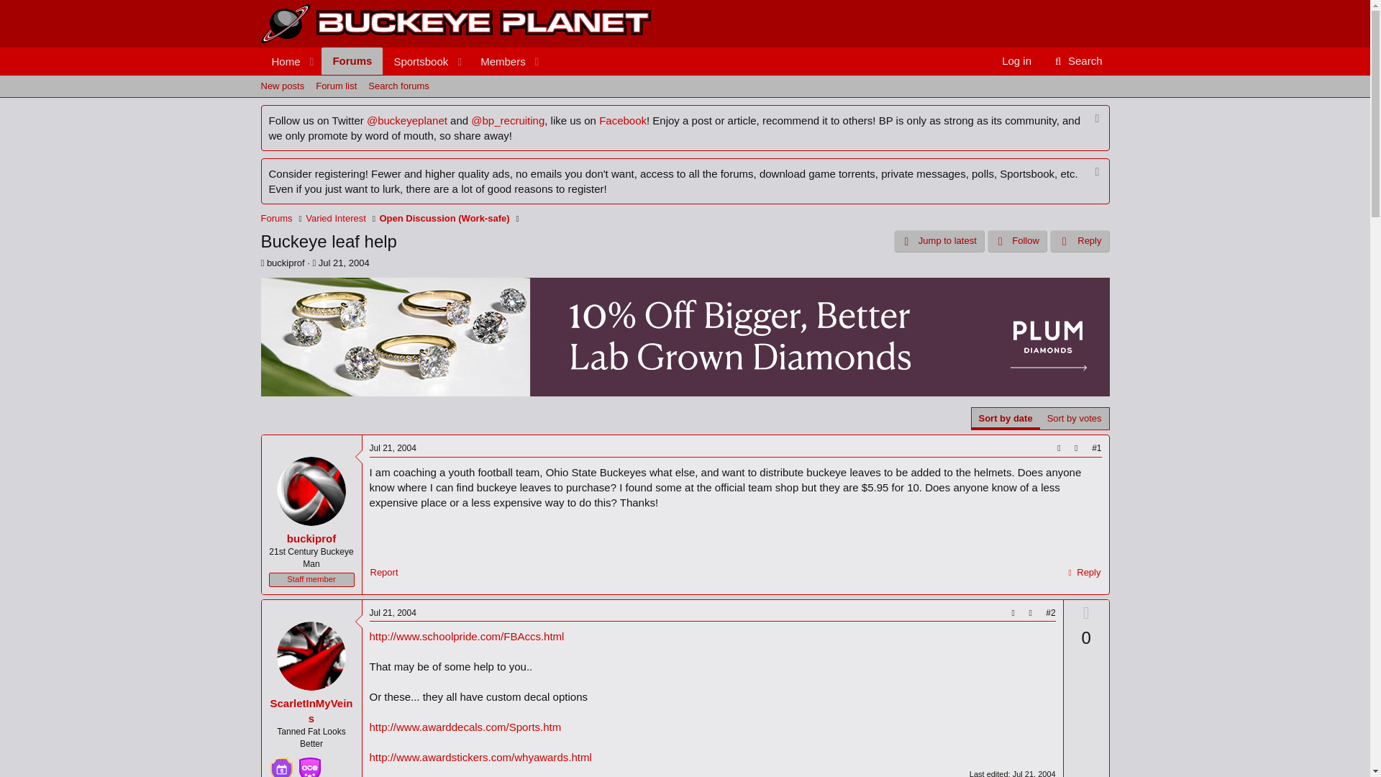  What do you see at coordinates (1030, 613) in the screenshot?
I see `Jul 21, 2004 at 9:26 AM` at bounding box center [1030, 613].